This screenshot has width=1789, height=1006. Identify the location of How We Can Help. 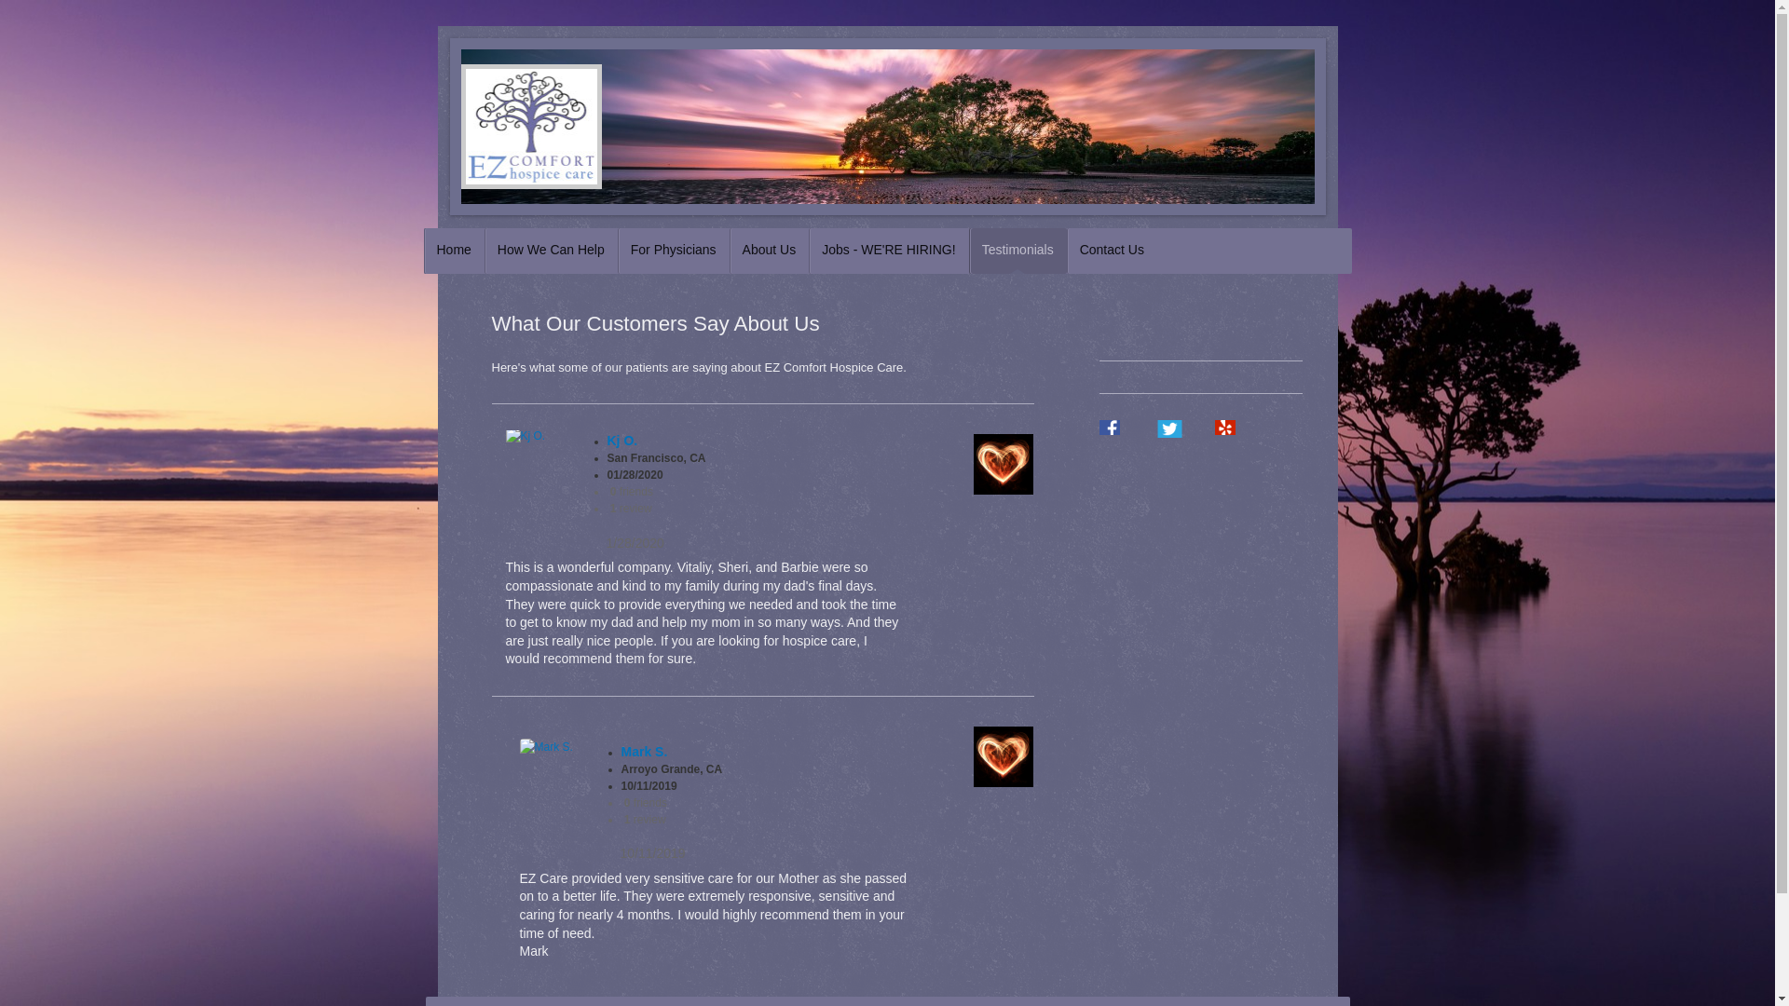
(551, 251).